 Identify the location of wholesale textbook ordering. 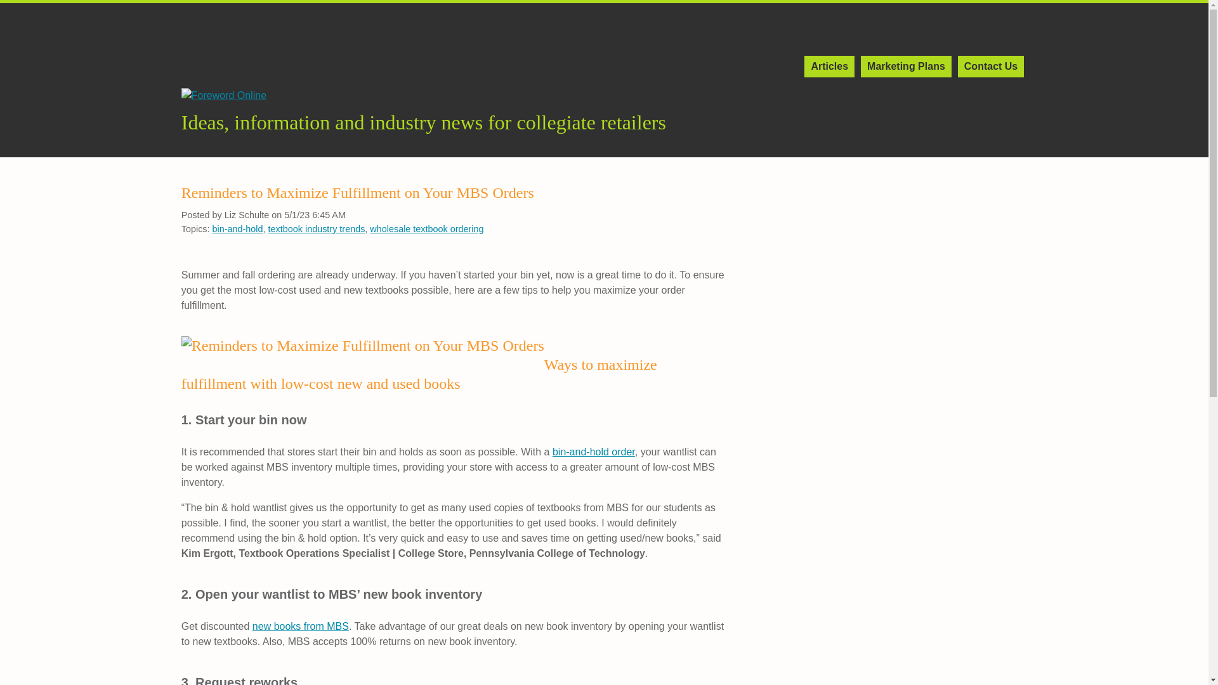
(426, 229).